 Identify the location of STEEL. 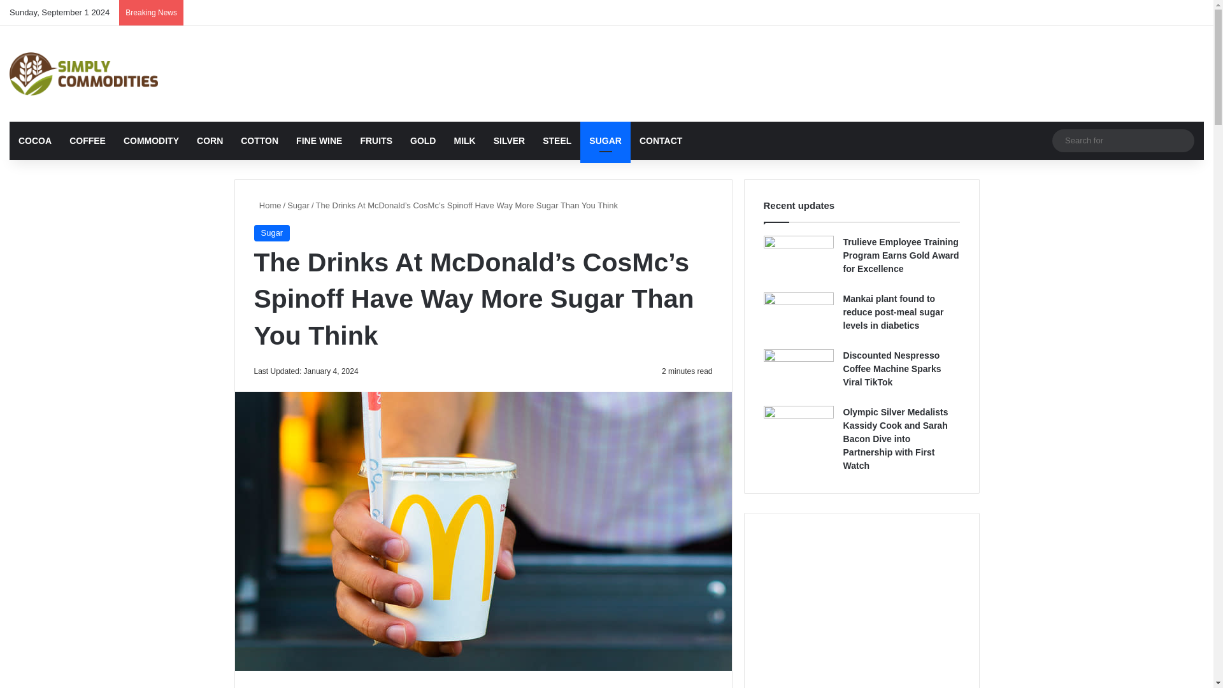
(557, 140).